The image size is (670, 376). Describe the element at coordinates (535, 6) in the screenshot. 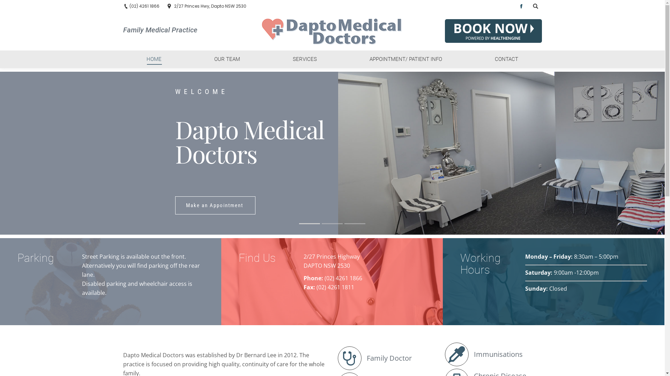

I see ` ` at that location.